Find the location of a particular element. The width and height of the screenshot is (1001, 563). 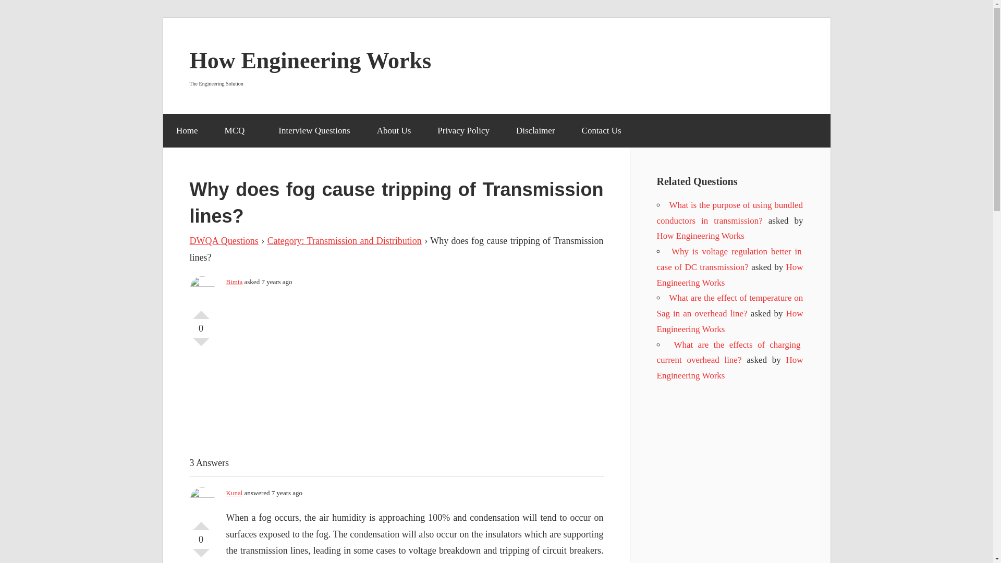

Interview Questions is located at coordinates (314, 130).